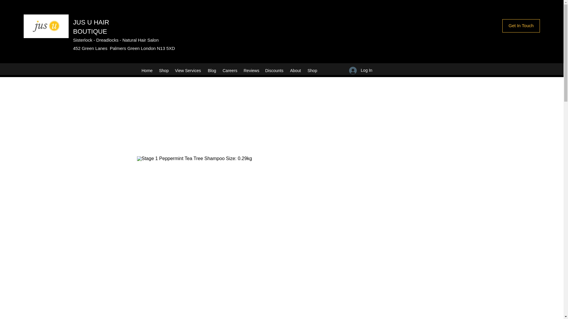 This screenshot has width=568, height=319. I want to click on Discounts, so click(274, 70).